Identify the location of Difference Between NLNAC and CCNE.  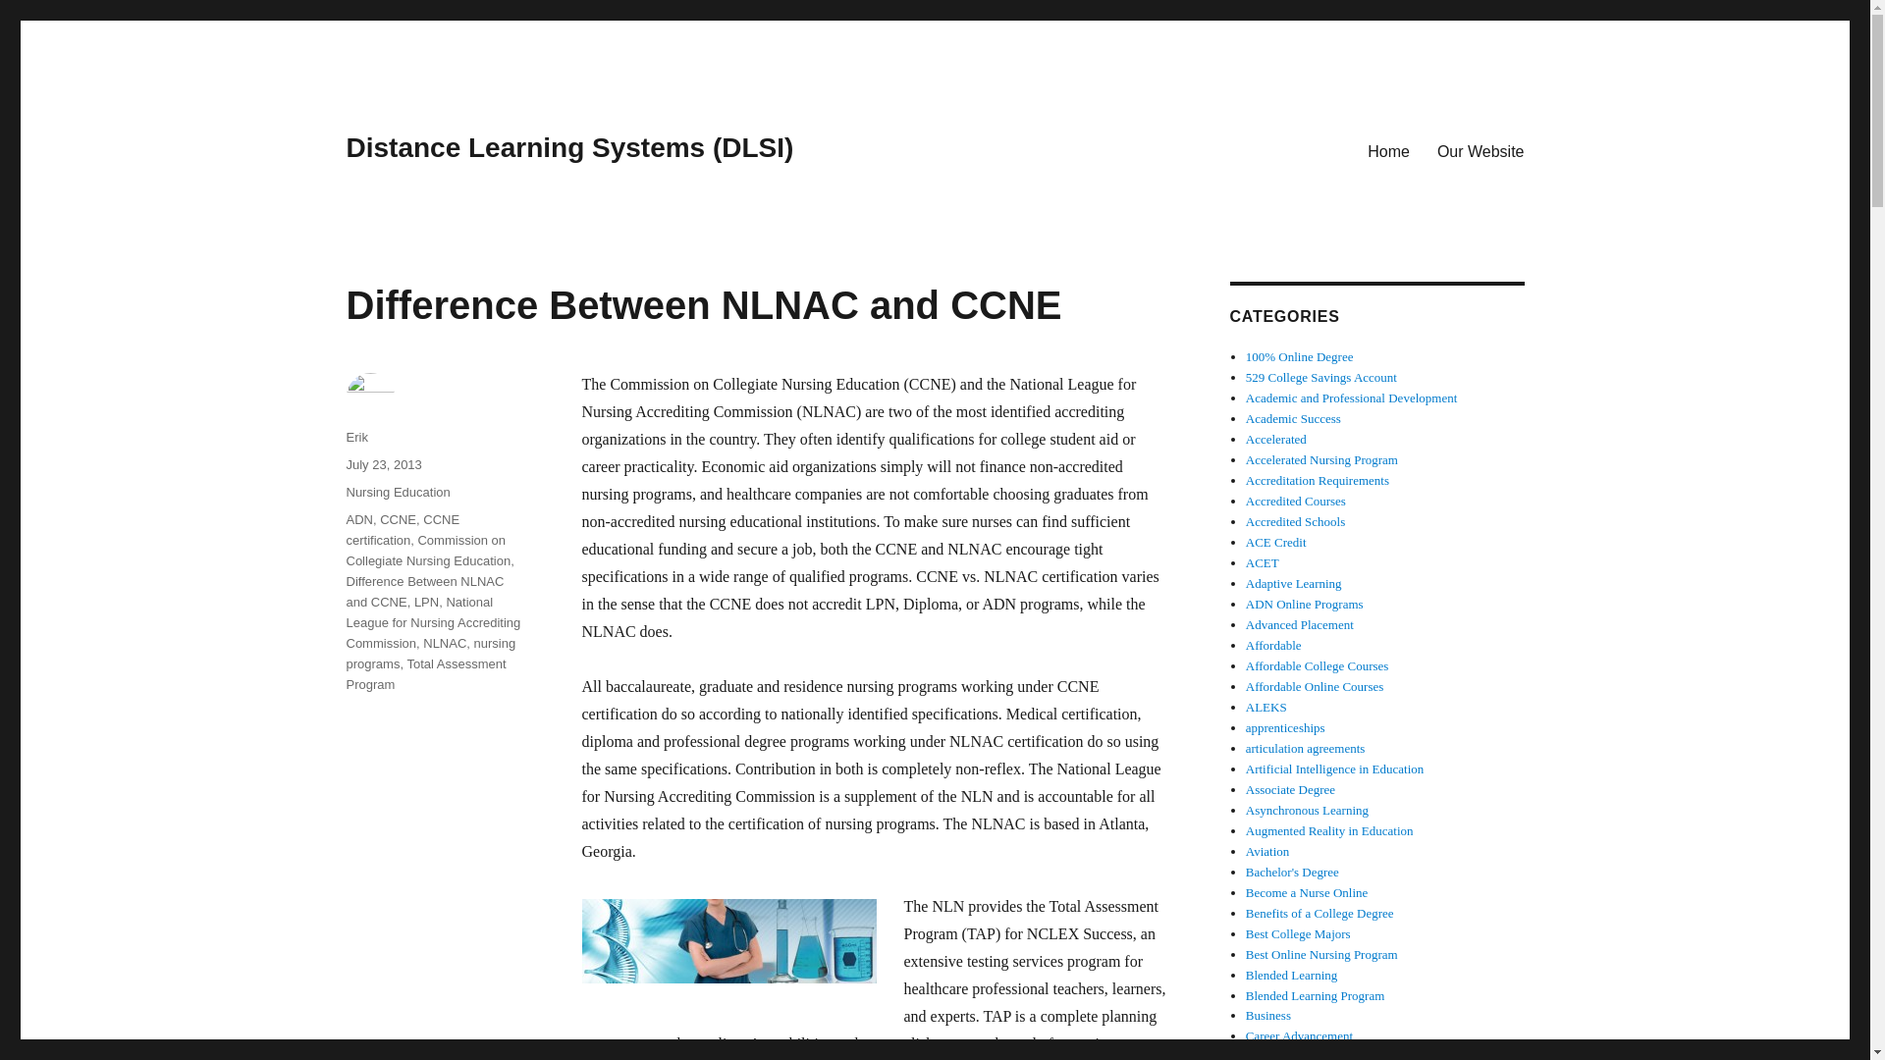
(424, 592).